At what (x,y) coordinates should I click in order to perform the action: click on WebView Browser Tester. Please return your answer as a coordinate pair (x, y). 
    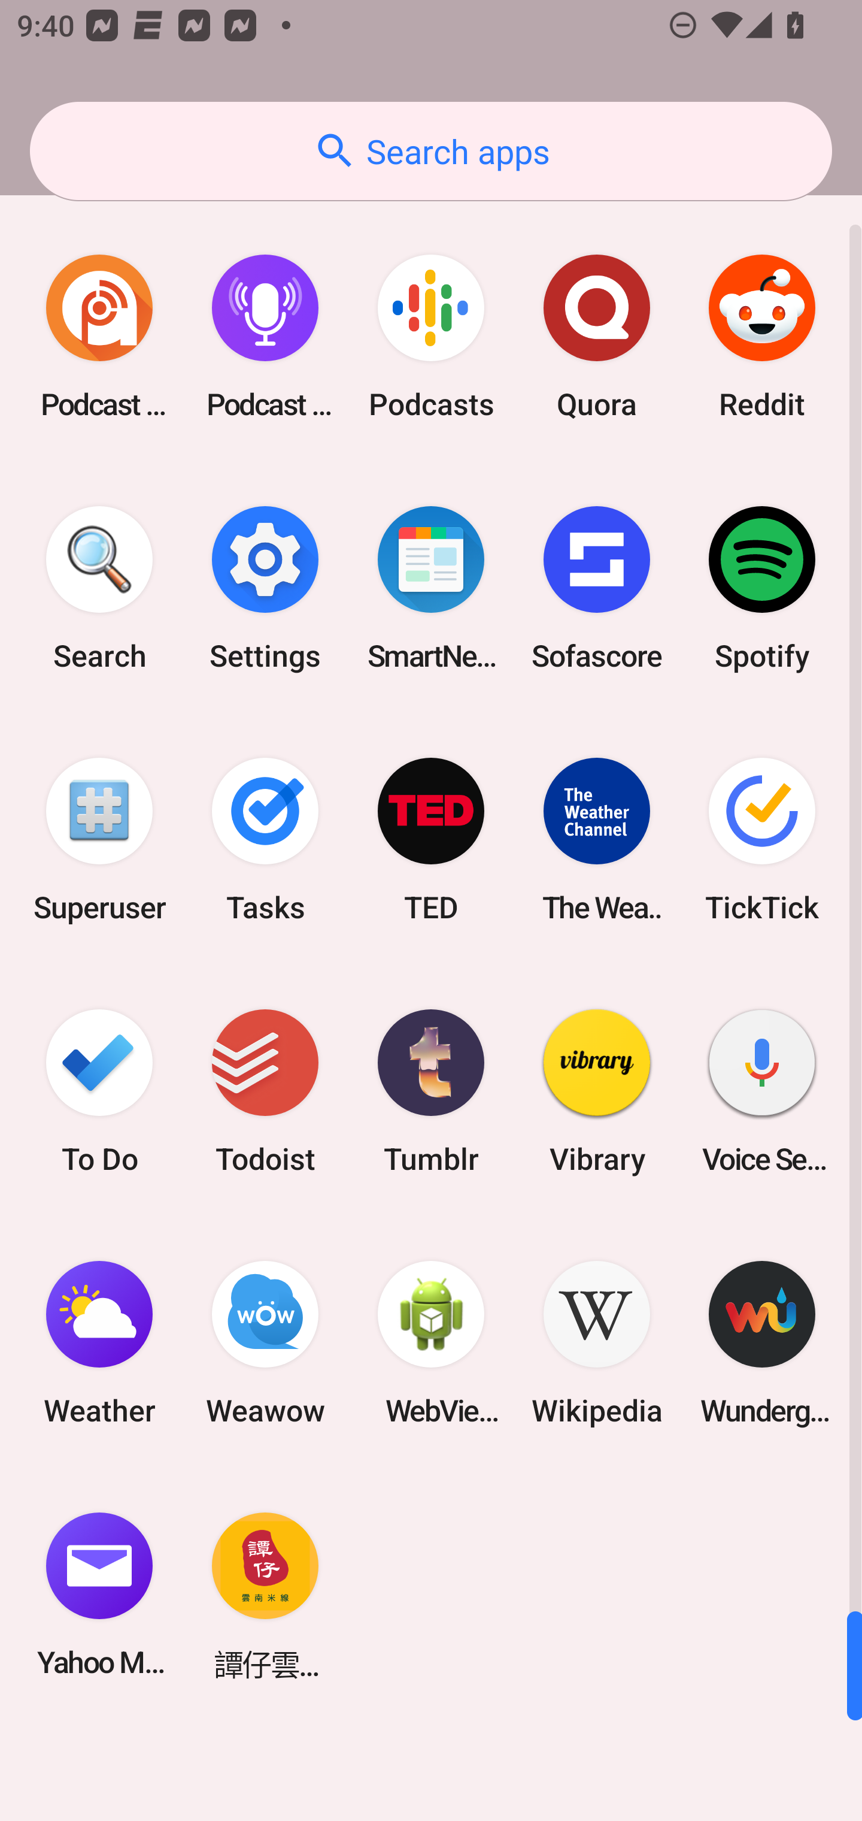
    Looking at the image, I should click on (431, 1343).